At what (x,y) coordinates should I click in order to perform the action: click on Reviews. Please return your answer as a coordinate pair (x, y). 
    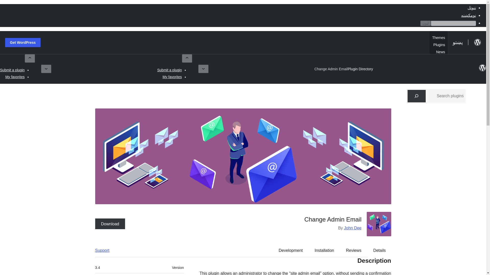
    Looking at the image, I should click on (354, 251).